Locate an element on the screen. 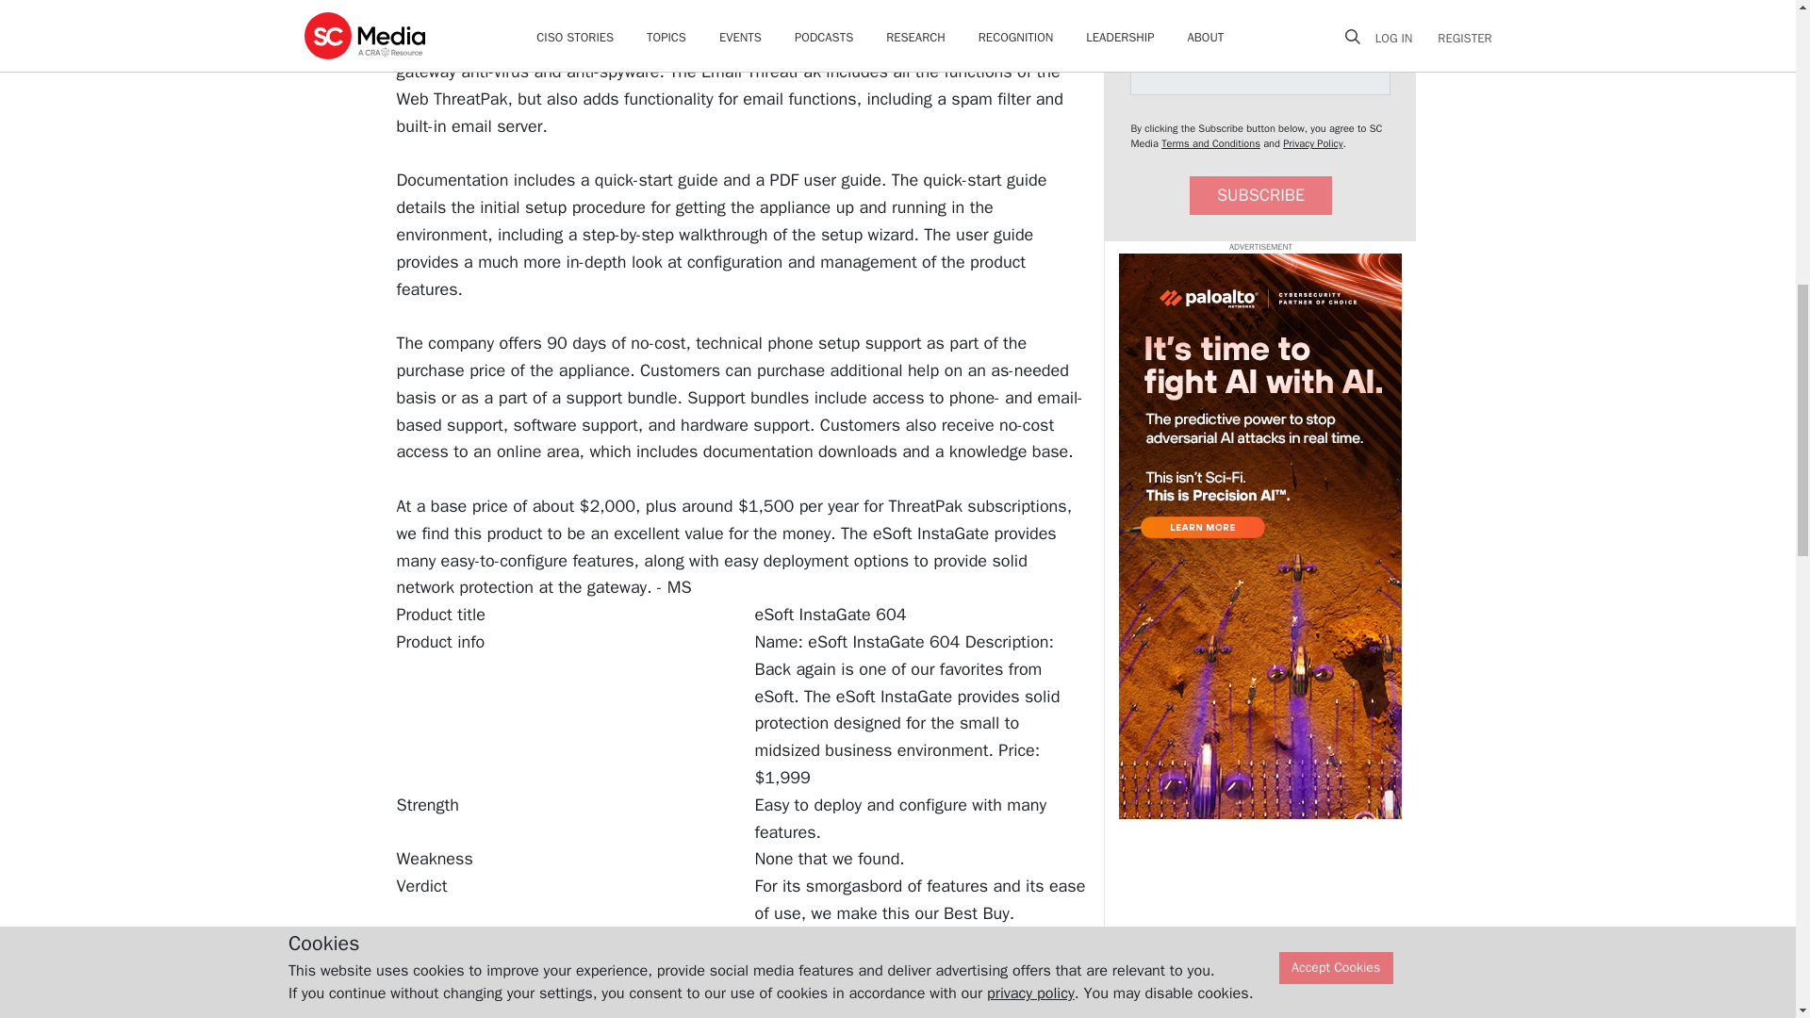 The image size is (1810, 1018). Privacy Policy is located at coordinates (1312, 142).